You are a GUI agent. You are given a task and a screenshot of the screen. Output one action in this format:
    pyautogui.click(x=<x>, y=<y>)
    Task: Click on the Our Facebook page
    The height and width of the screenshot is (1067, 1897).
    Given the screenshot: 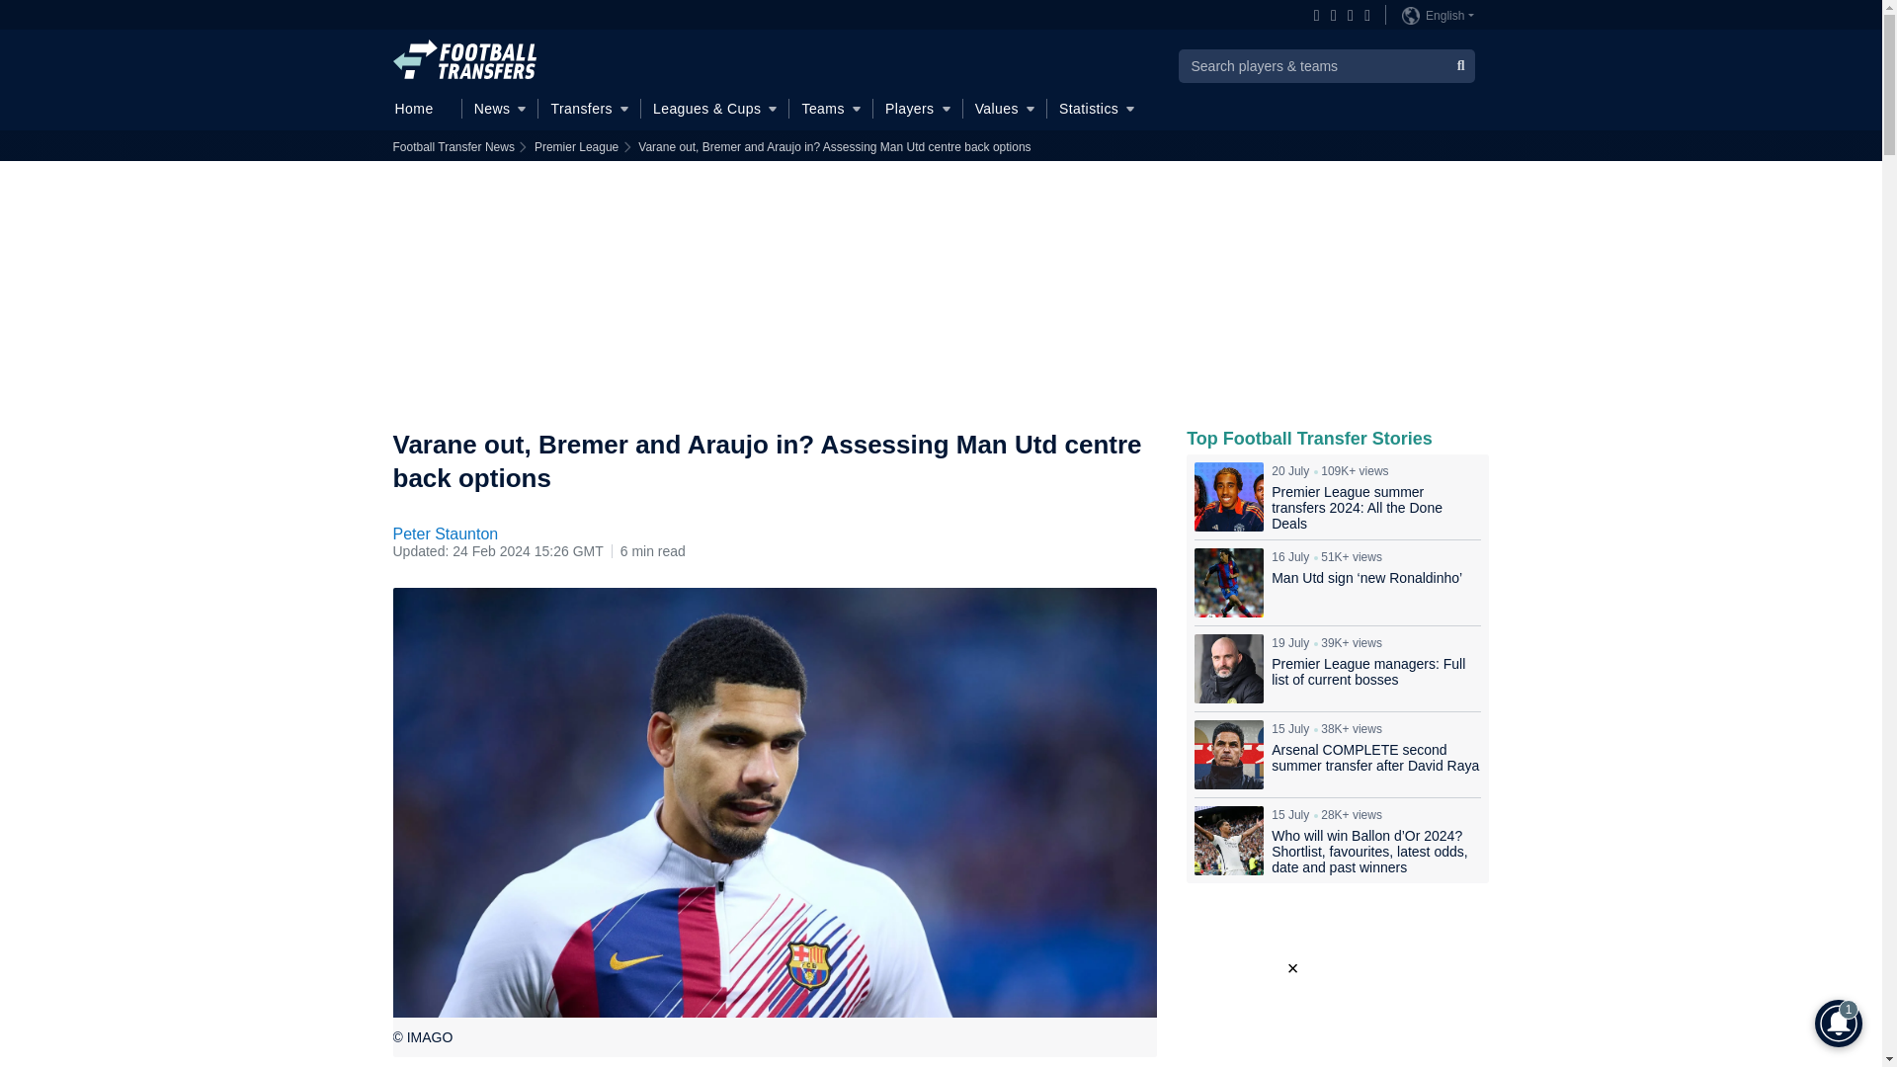 What is the action you would take?
    pyautogui.click(x=1313, y=16)
    